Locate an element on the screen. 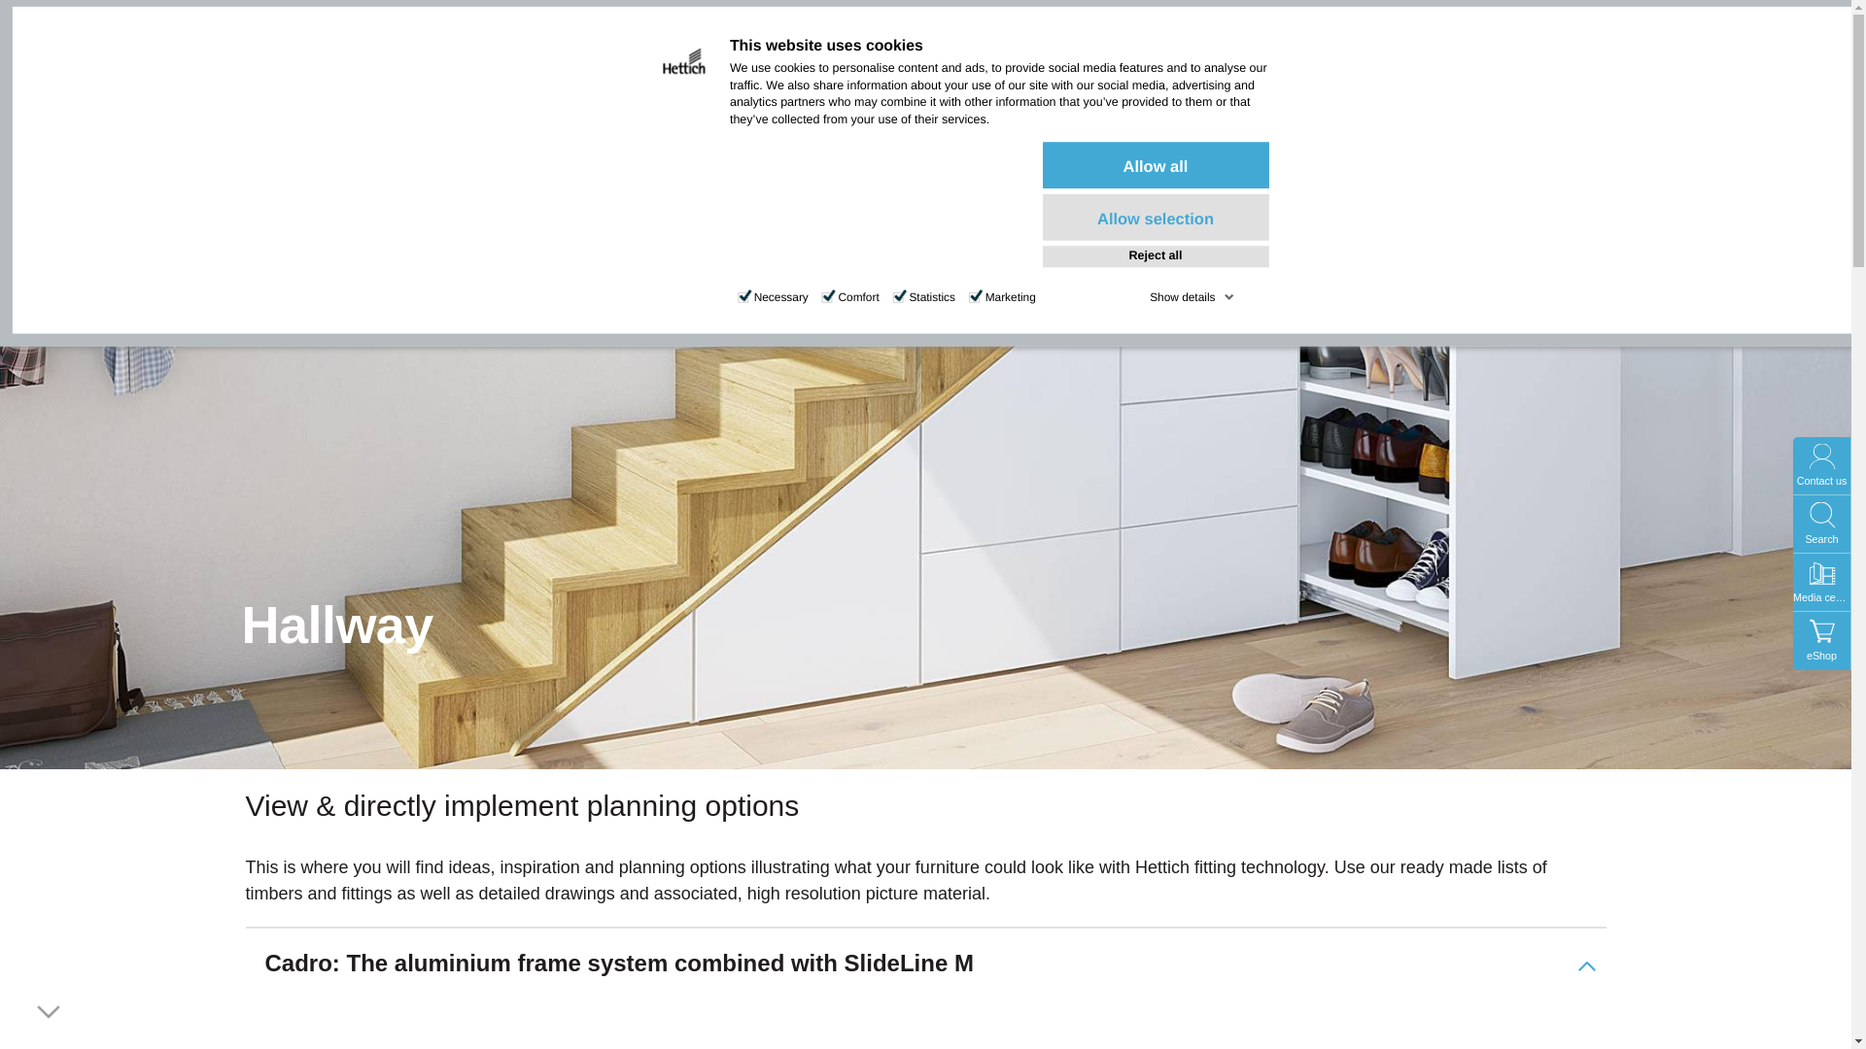 This screenshot has height=1049, width=1866. Allow all is located at coordinates (1157, 165).